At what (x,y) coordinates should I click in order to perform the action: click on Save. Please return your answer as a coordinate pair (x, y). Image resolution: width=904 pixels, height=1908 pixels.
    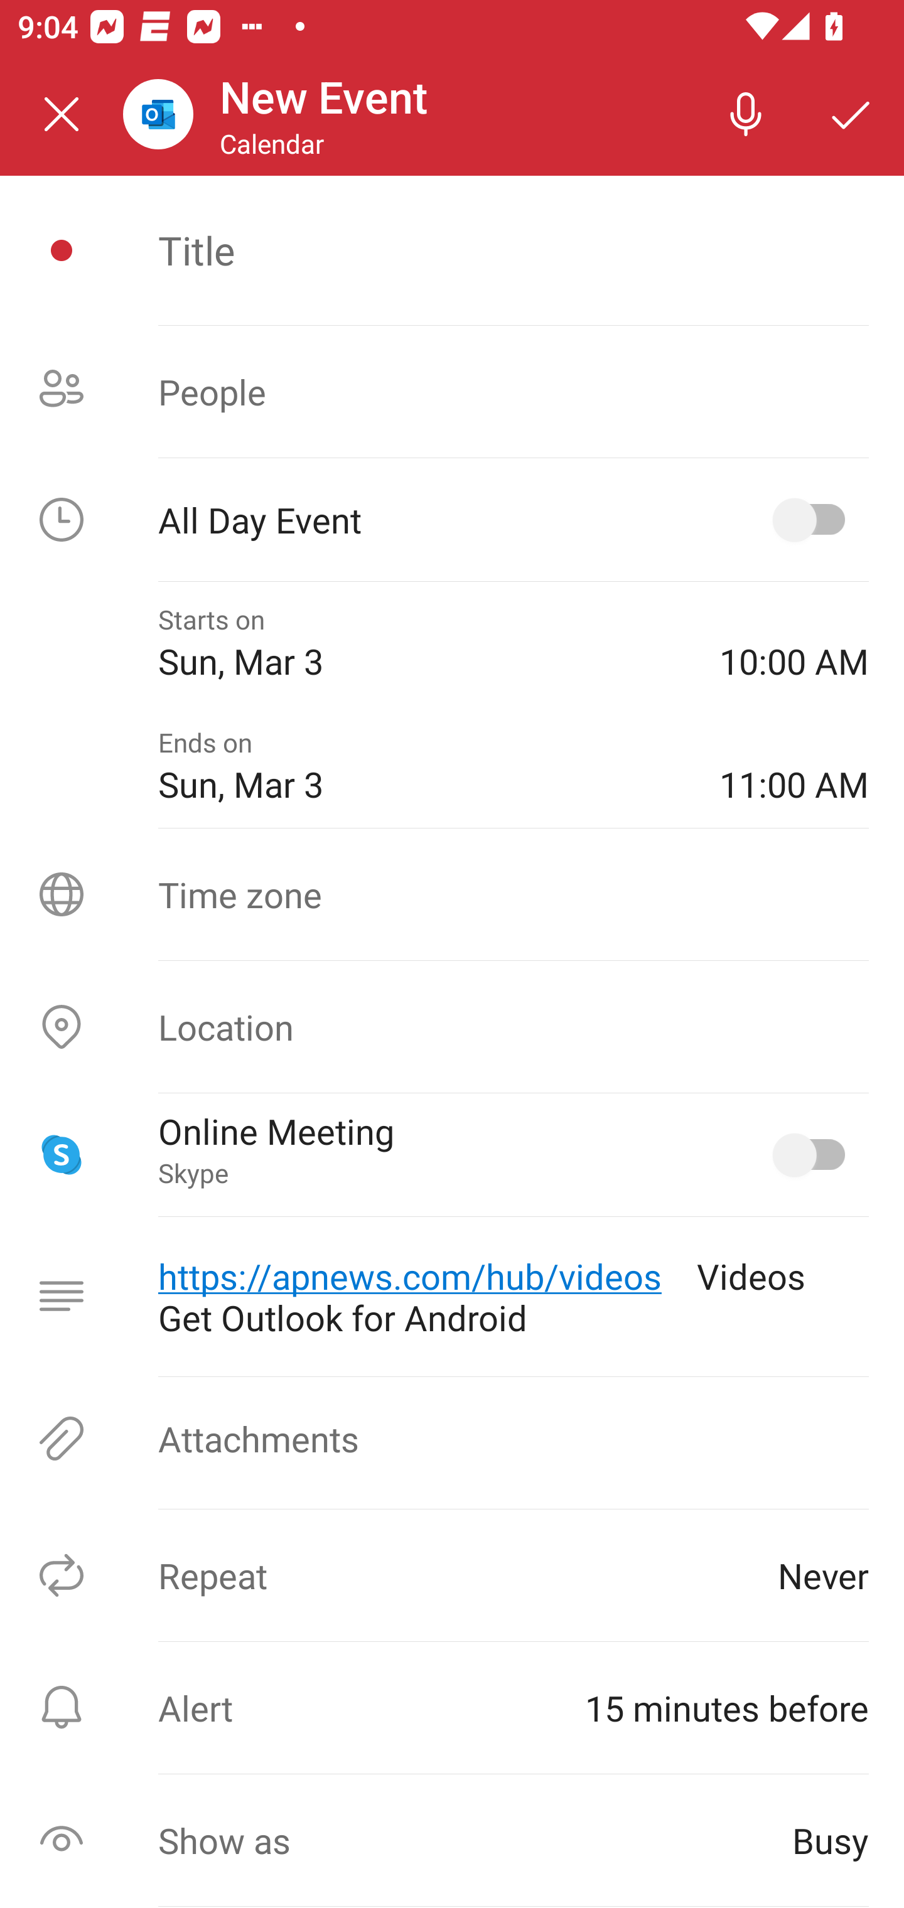
    Looking at the image, I should click on (851, 114).